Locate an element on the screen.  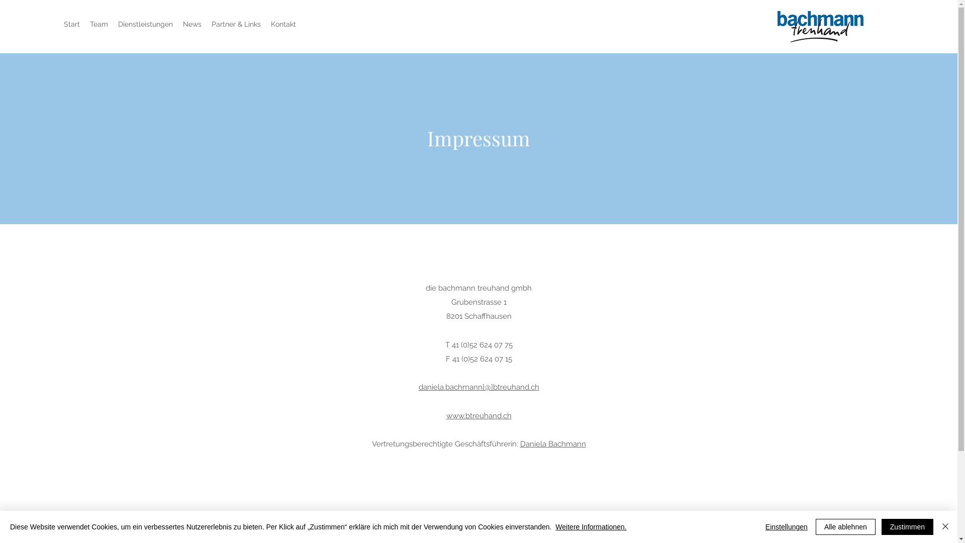
Partner & Links is located at coordinates (236, 24).